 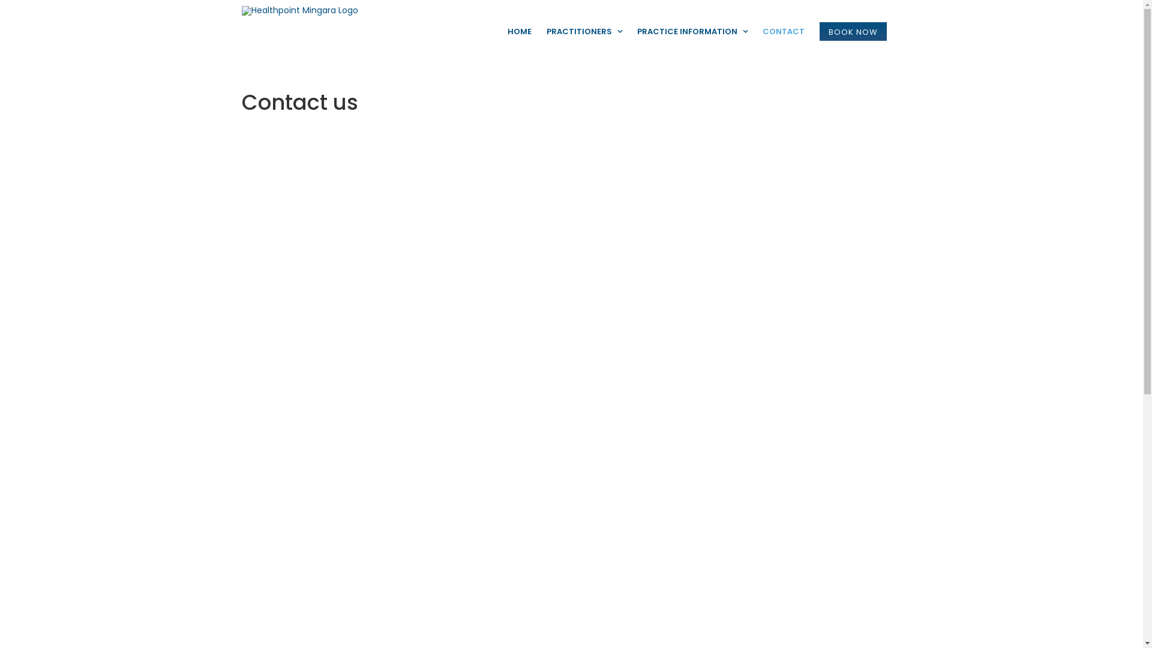 What do you see at coordinates (692, 31) in the screenshot?
I see `PRACTICE INFORMATION` at bounding box center [692, 31].